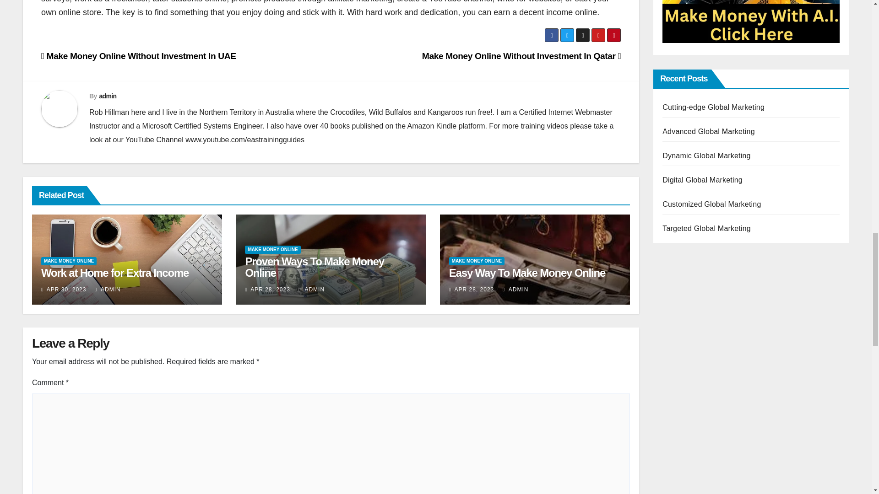 The image size is (879, 494). Describe the element at coordinates (270, 290) in the screenshot. I see `APR 28, 2023` at that location.